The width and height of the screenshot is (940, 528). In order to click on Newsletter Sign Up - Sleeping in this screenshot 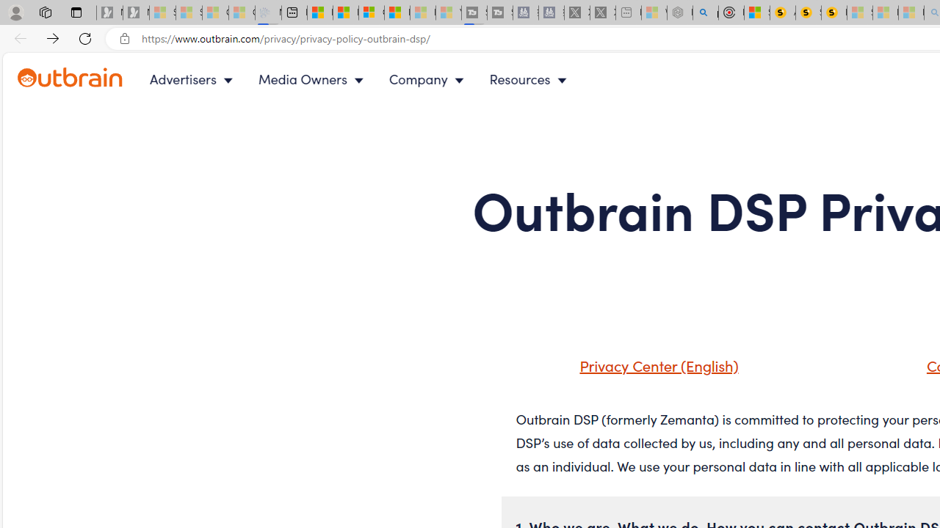, I will do `click(136, 13)`.